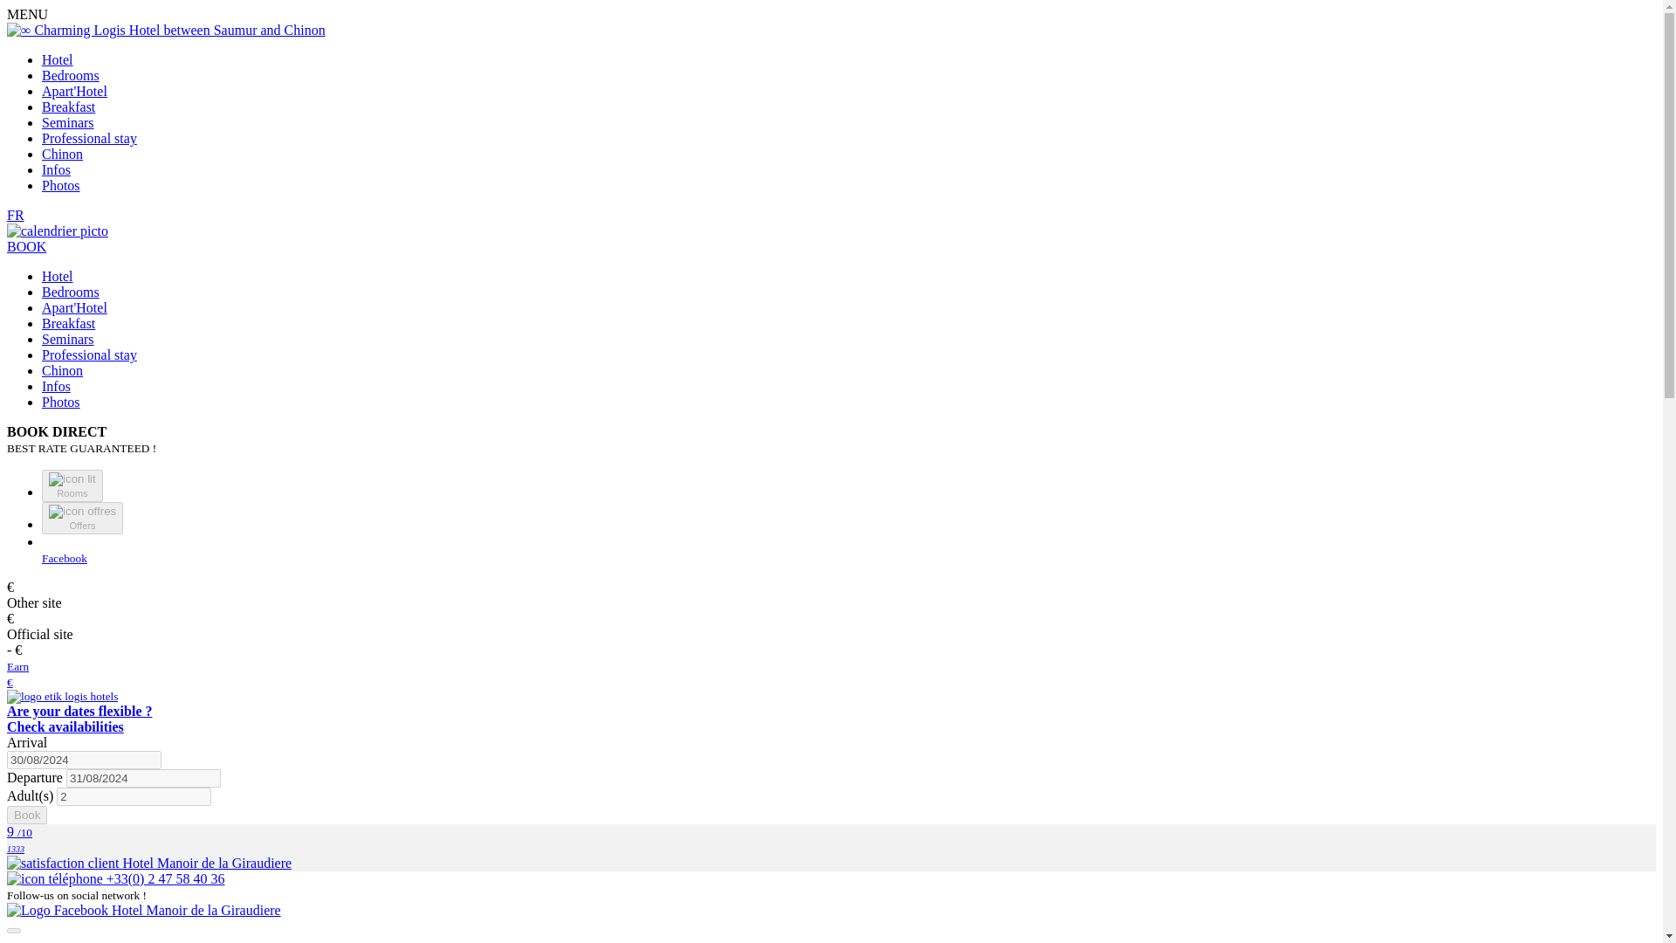  I want to click on Photos, so click(65, 565).